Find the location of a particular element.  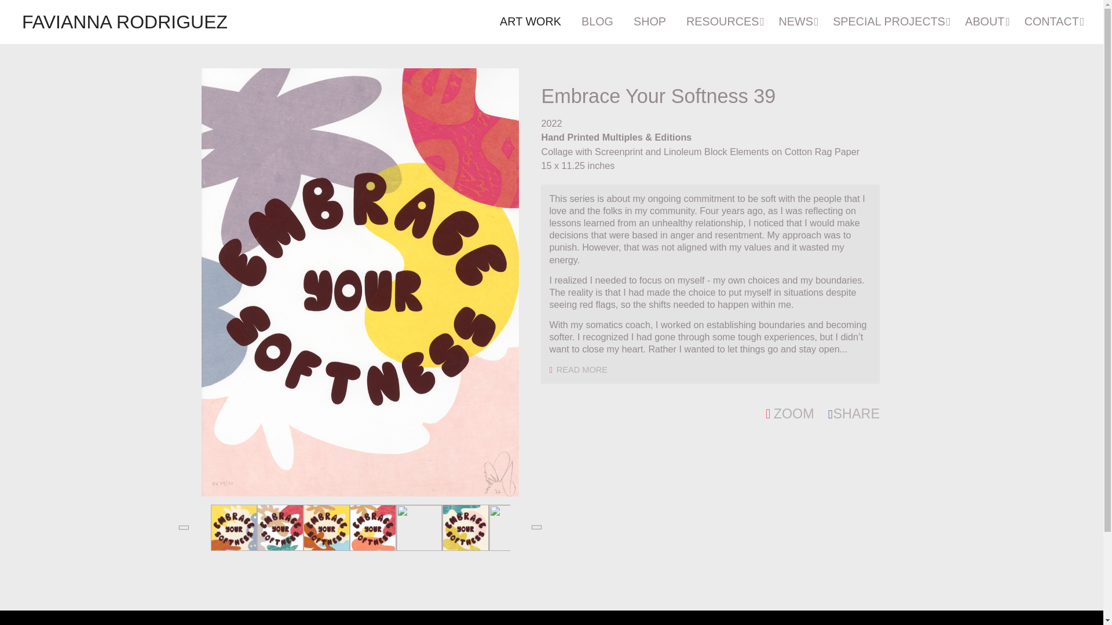

BLOG is located at coordinates (597, 22).